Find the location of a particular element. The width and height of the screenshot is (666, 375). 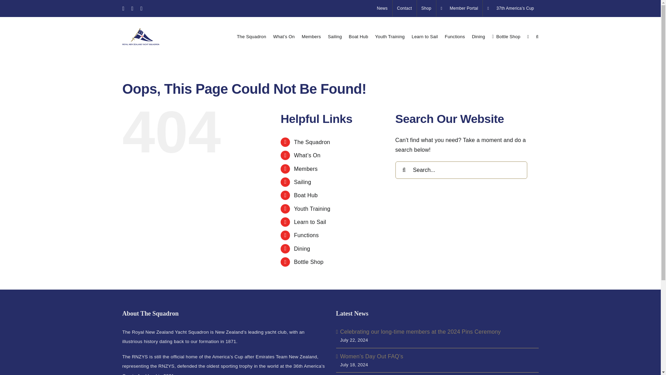

Instagram is located at coordinates (133, 8).